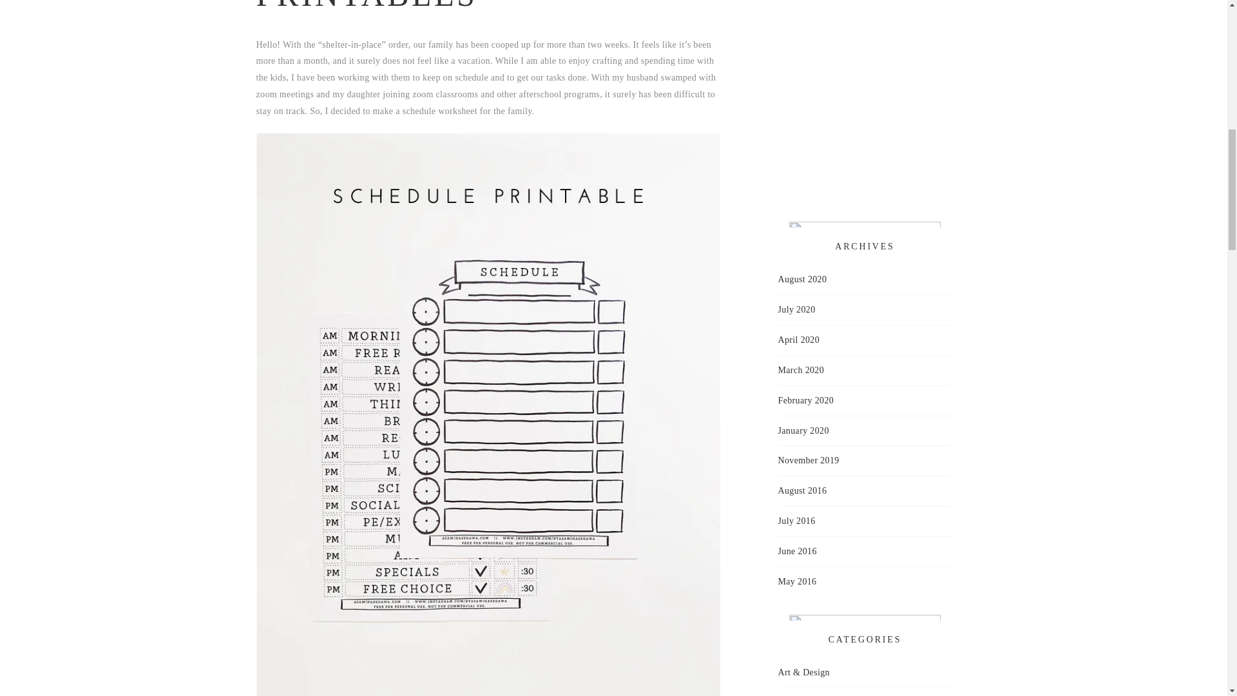  What do you see at coordinates (803, 280) in the screenshot?
I see `August 2020` at bounding box center [803, 280].